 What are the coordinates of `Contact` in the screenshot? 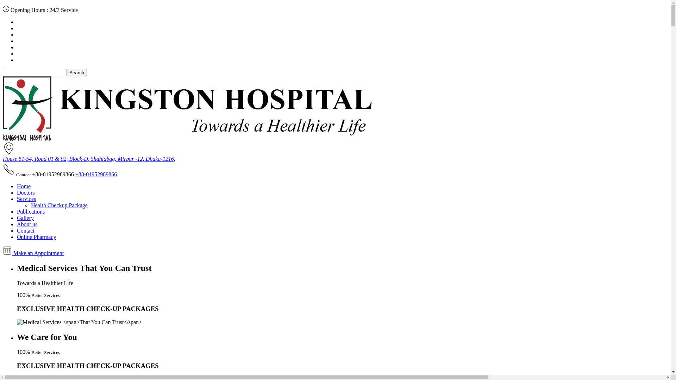 It's located at (26, 231).